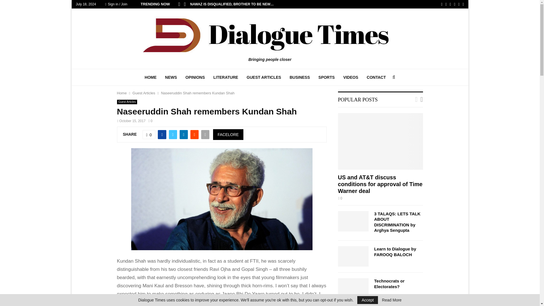  I want to click on HOME, so click(150, 77).